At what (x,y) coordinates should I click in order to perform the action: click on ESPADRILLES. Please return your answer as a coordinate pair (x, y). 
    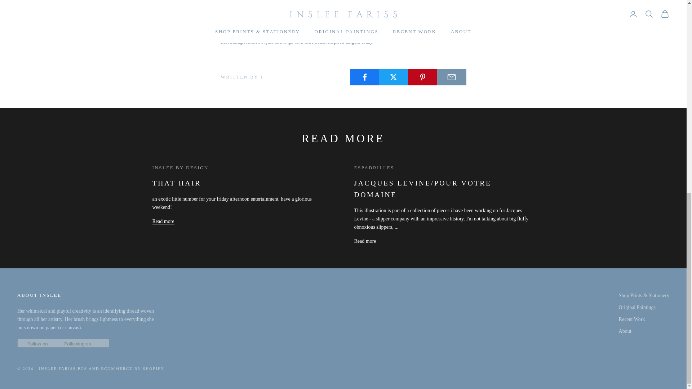
    Looking at the image, I should click on (373, 168).